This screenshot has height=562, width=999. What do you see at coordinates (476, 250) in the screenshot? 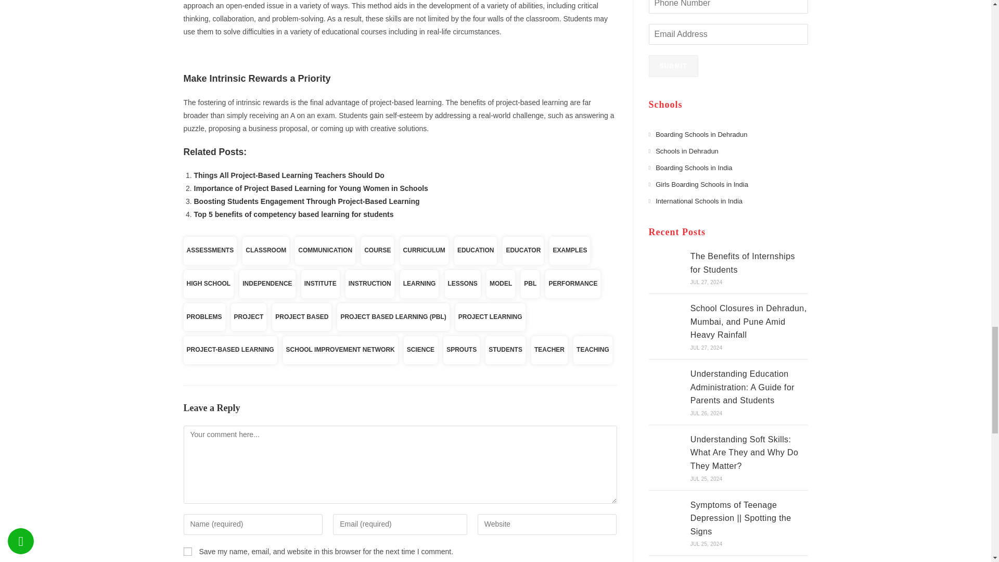
I see `EDUCATION` at bounding box center [476, 250].